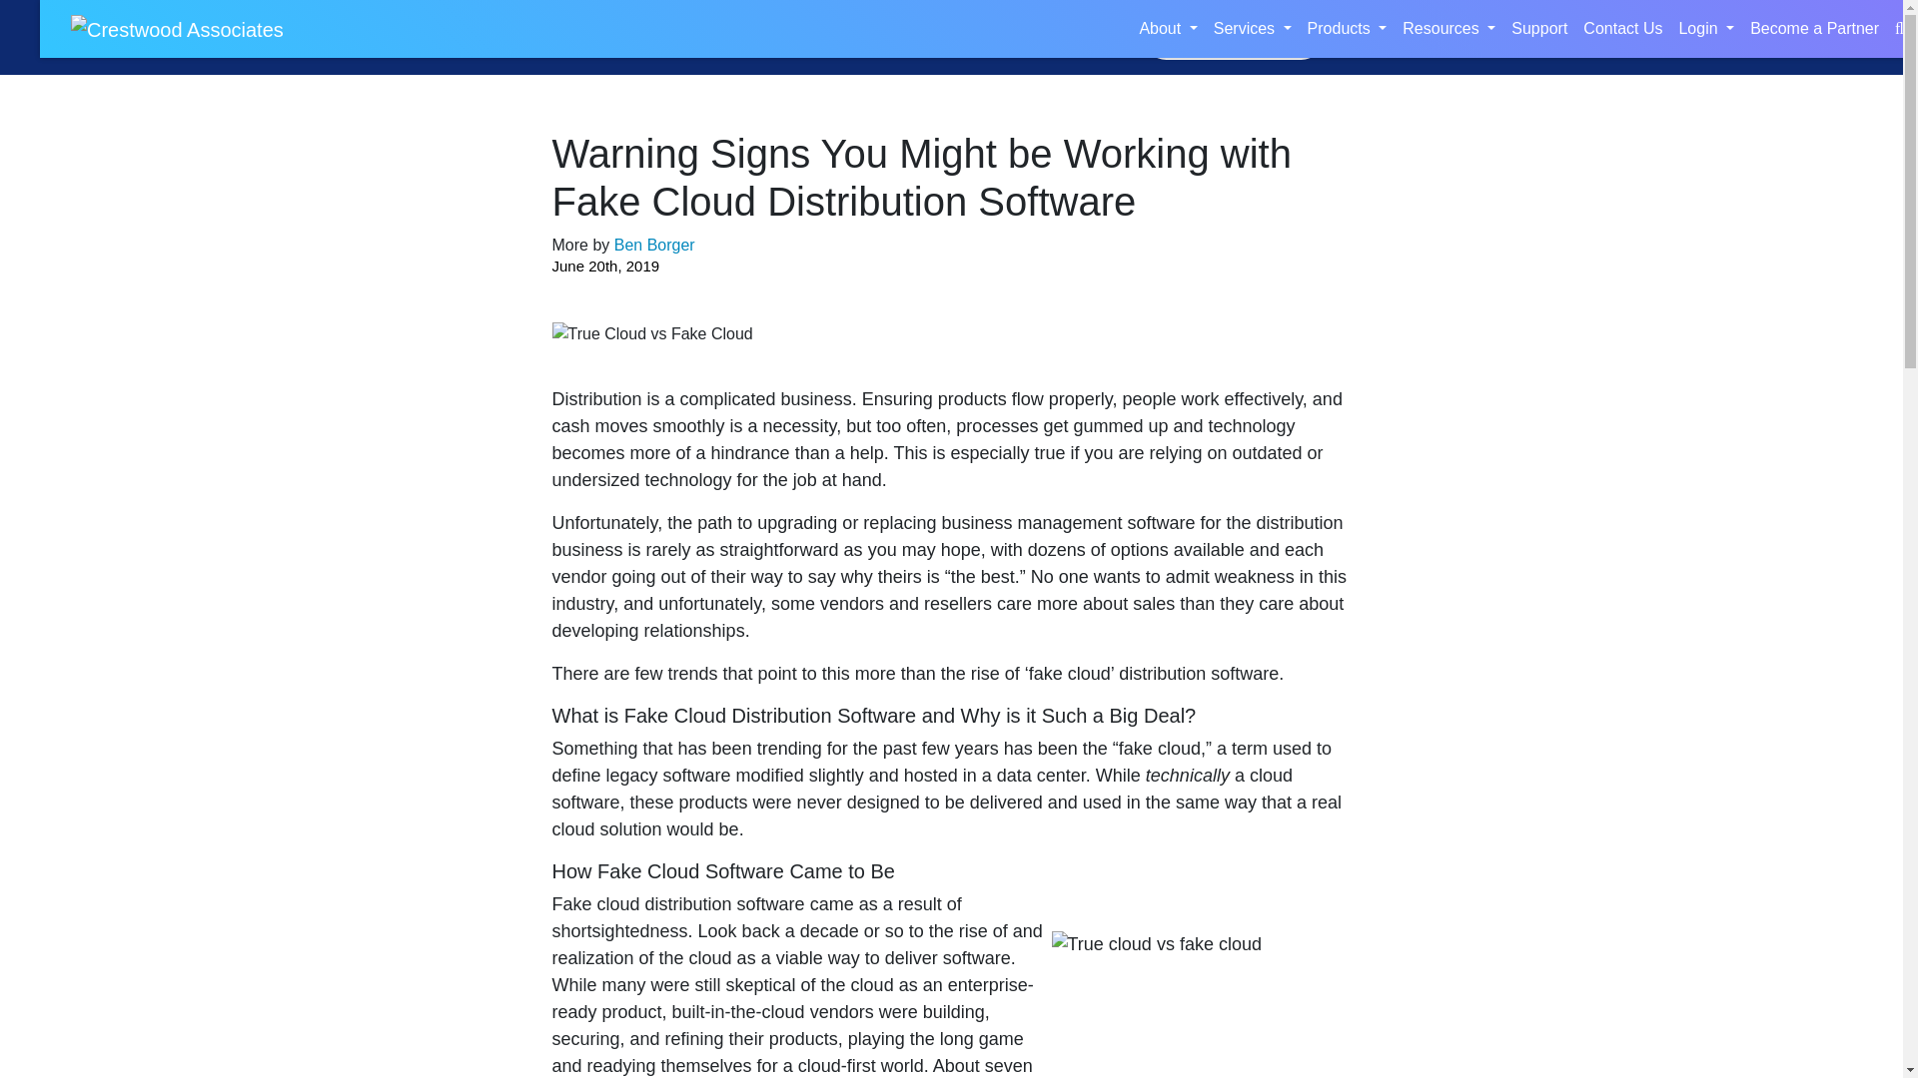 This screenshot has height=1078, width=1918. Describe the element at coordinates (1622, 28) in the screenshot. I see `Contact Us` at that location.